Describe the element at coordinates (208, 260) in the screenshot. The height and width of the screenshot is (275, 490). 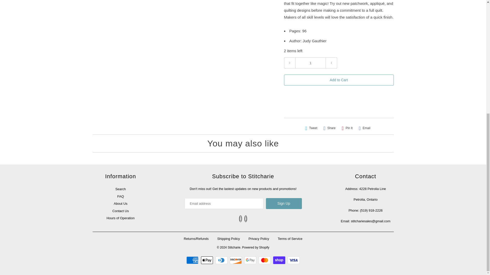
I see `Apple Pay` at that location.